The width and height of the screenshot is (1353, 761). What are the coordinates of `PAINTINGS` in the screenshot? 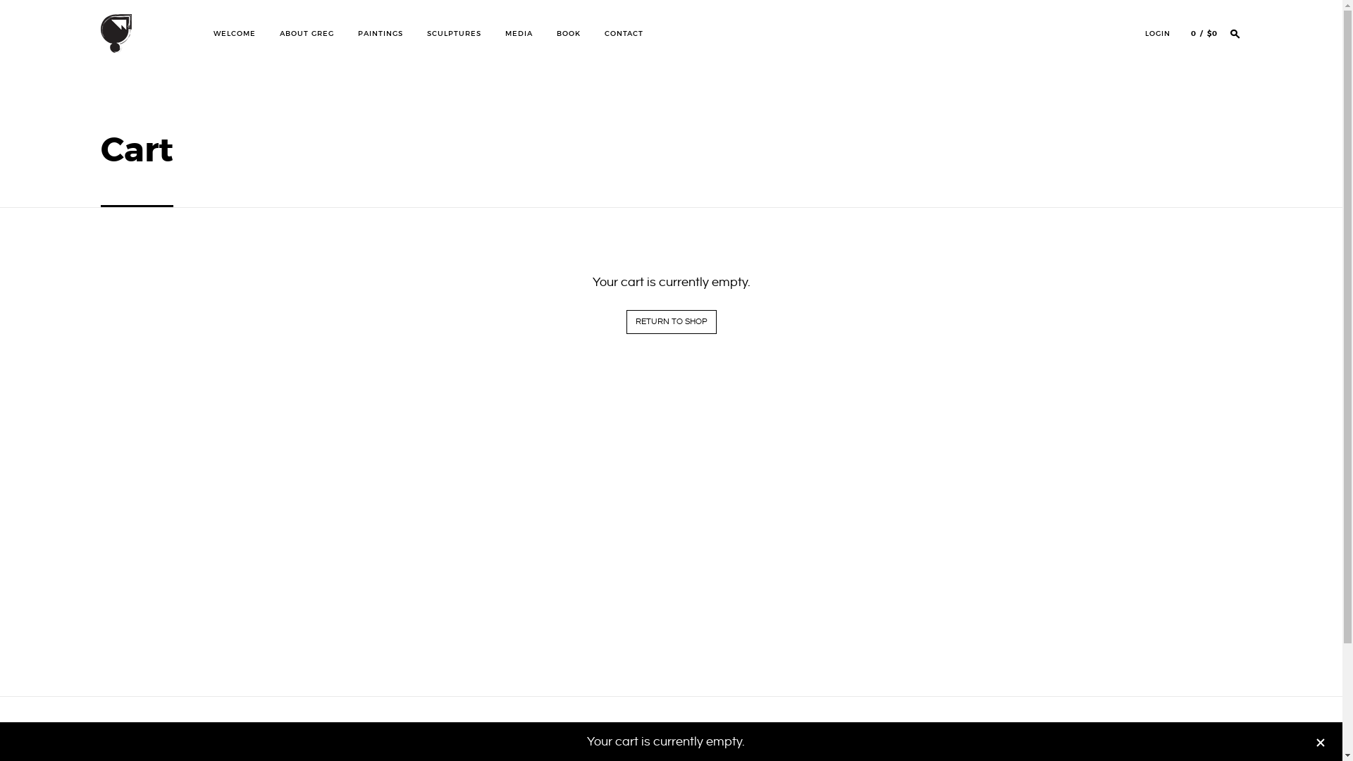 It's located at (381, 34).